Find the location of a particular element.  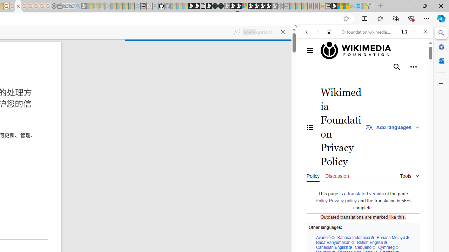

Basa Banyumasan is located at coordinates (335, 242).